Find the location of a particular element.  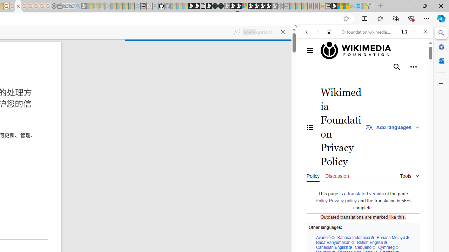

Basa Banyumasan is located at coordinates (335, 242).